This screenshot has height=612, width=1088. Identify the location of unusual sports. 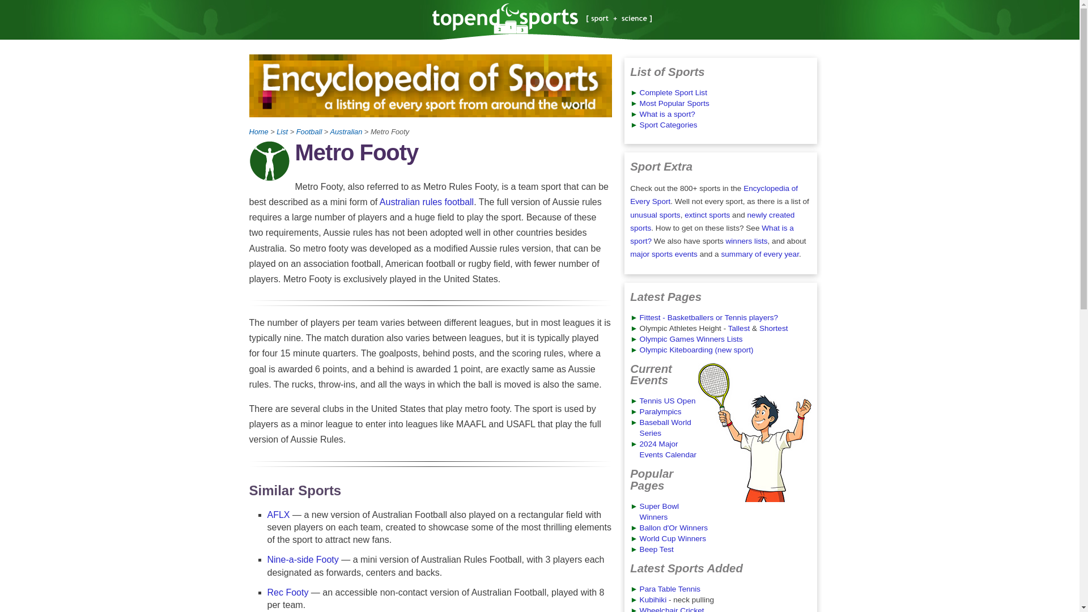
(655, 214).